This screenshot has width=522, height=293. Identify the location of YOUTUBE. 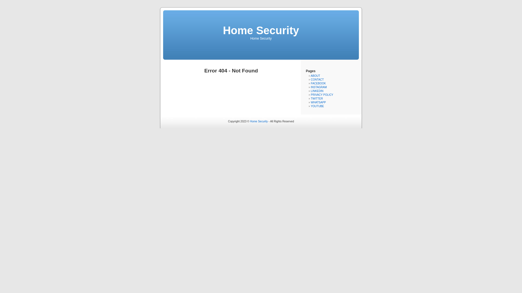
(317, 106).